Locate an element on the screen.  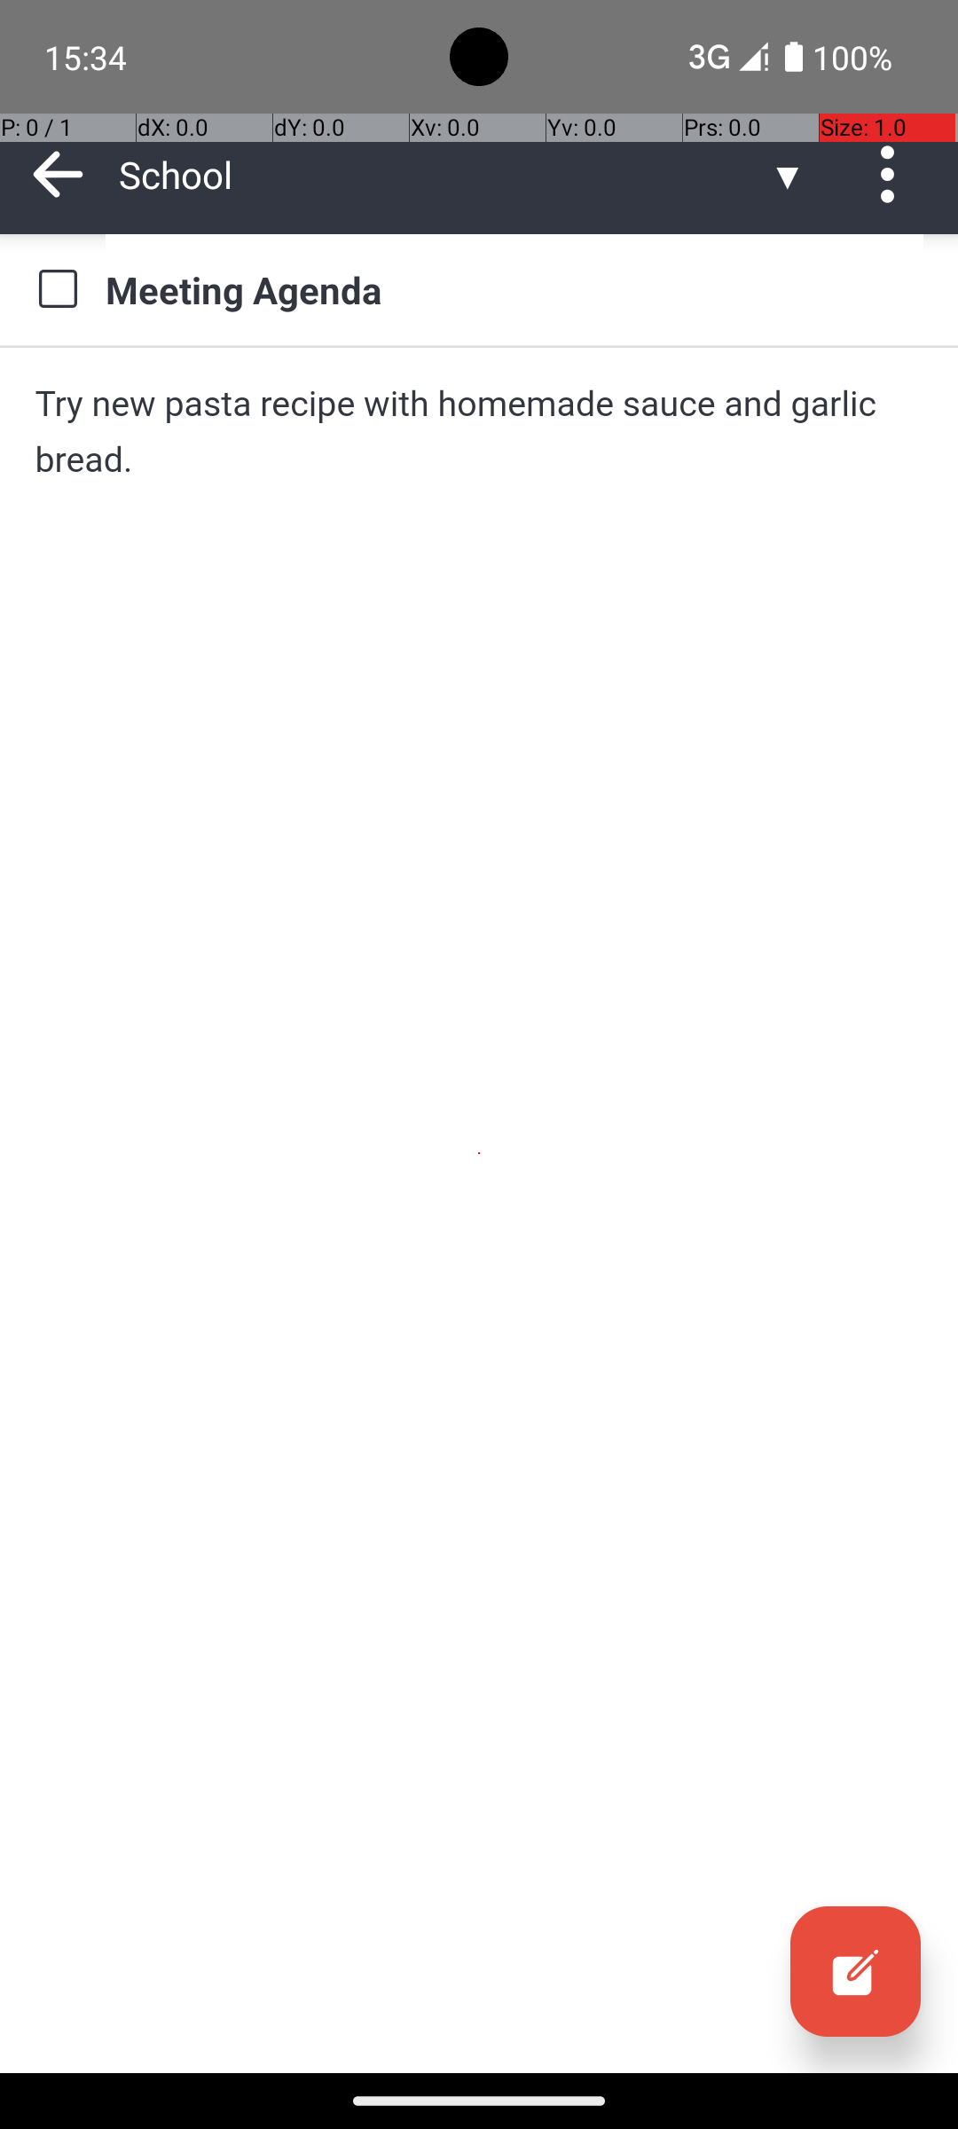
Meeting Agenda is located at coordinates (514, 289).